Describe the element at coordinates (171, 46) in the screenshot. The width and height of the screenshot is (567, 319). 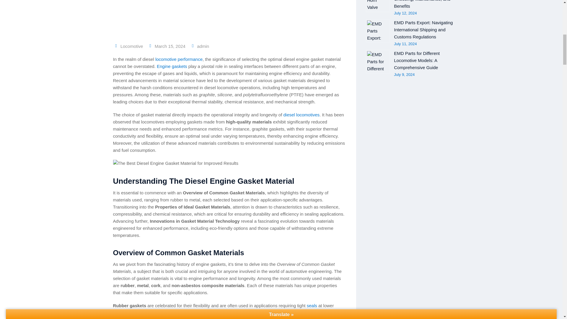
I see `March 15, 2024` at that location.